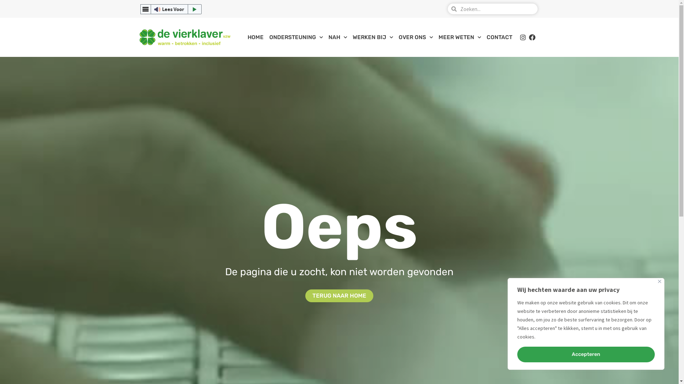 Image resolution: width=684 pixels, height=384 pixels. I want to click on Lees Voor, so click(171, 9).